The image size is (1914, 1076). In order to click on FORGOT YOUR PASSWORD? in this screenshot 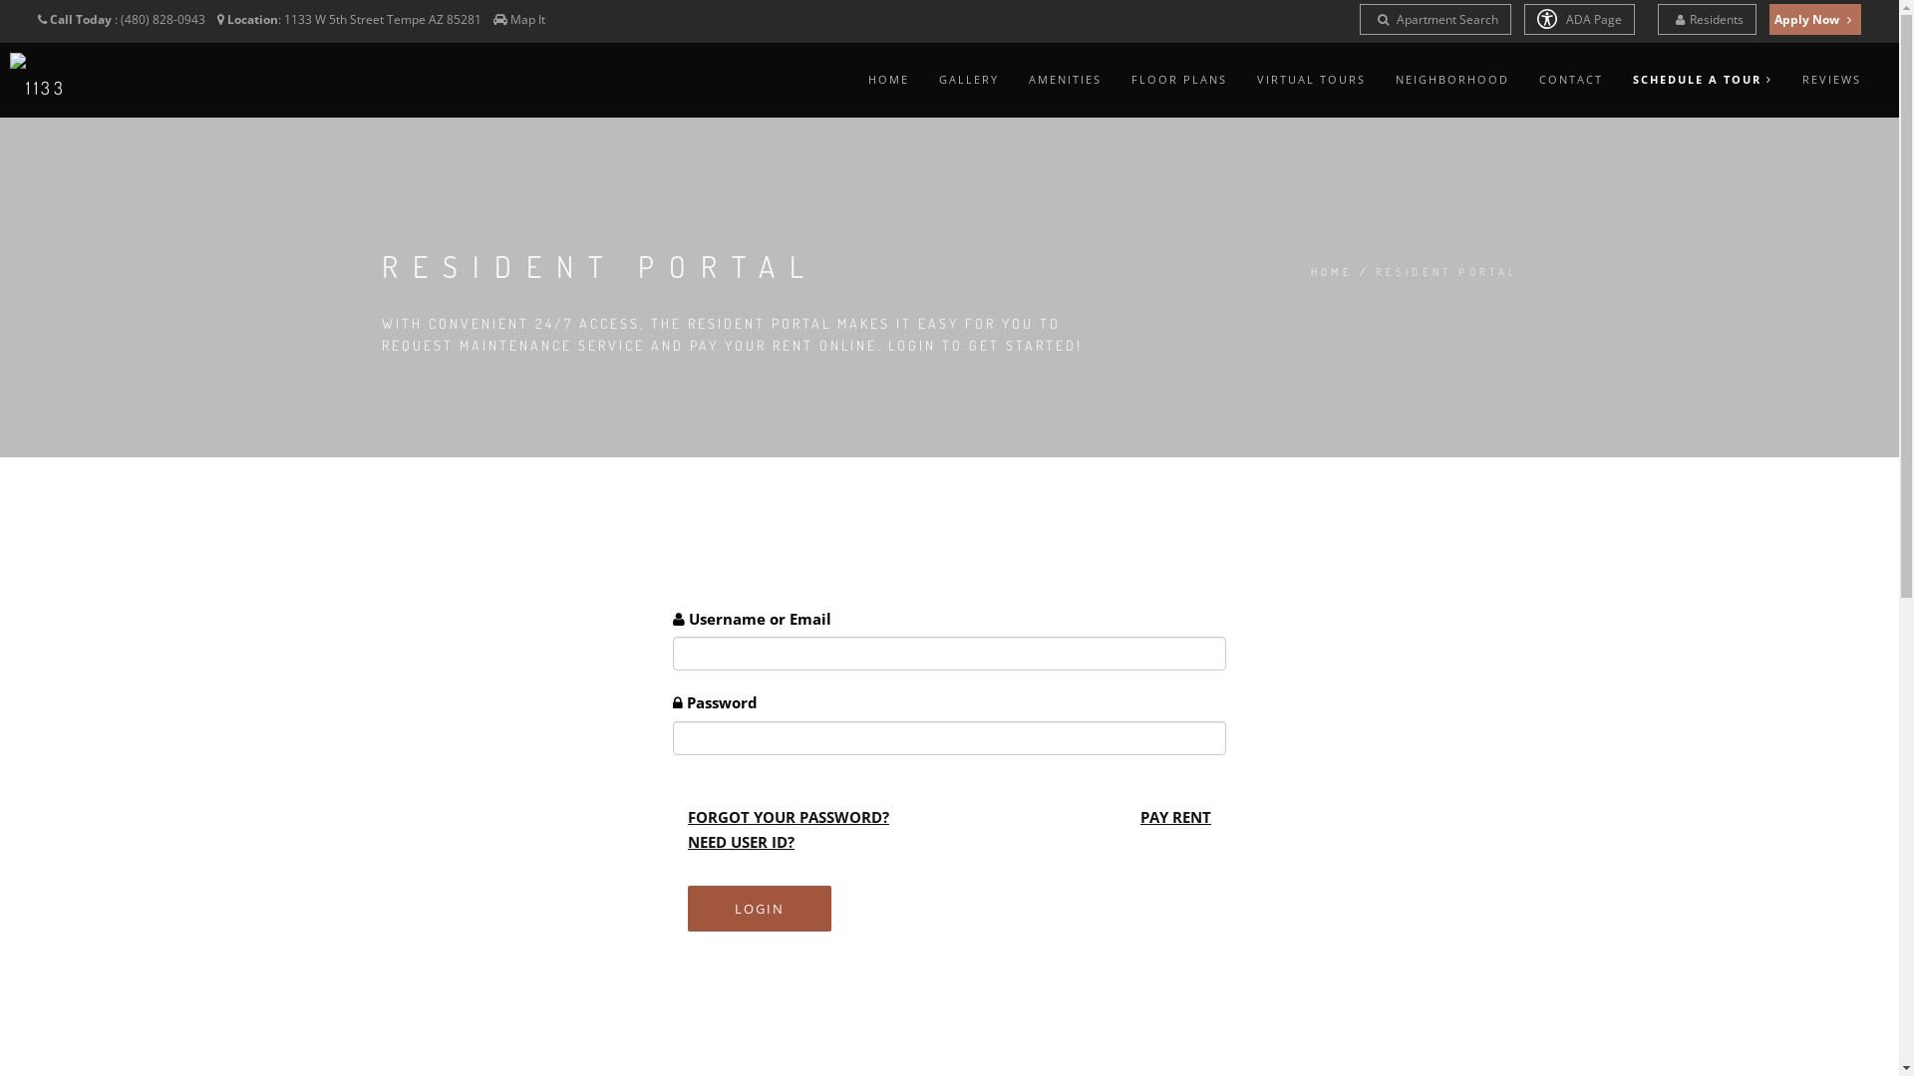, I will do `click(789, 817)`.